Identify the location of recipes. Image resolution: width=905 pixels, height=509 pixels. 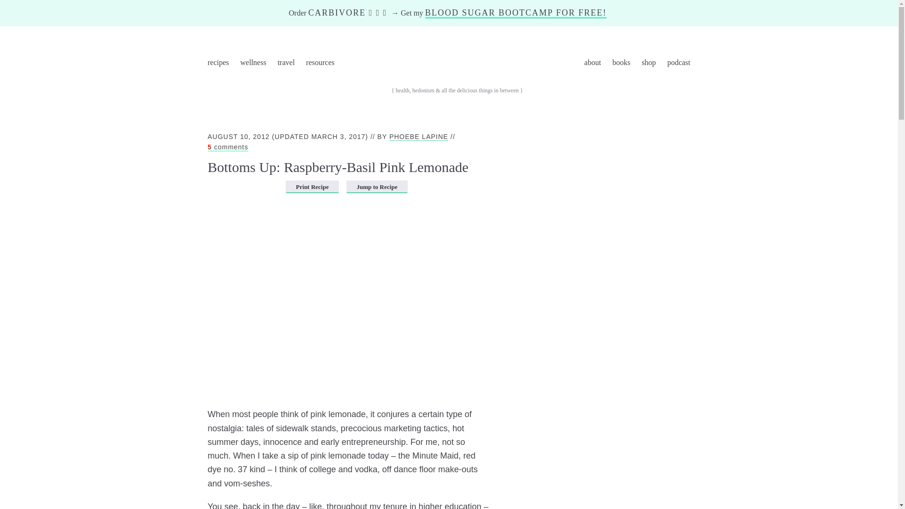
(213, 64).